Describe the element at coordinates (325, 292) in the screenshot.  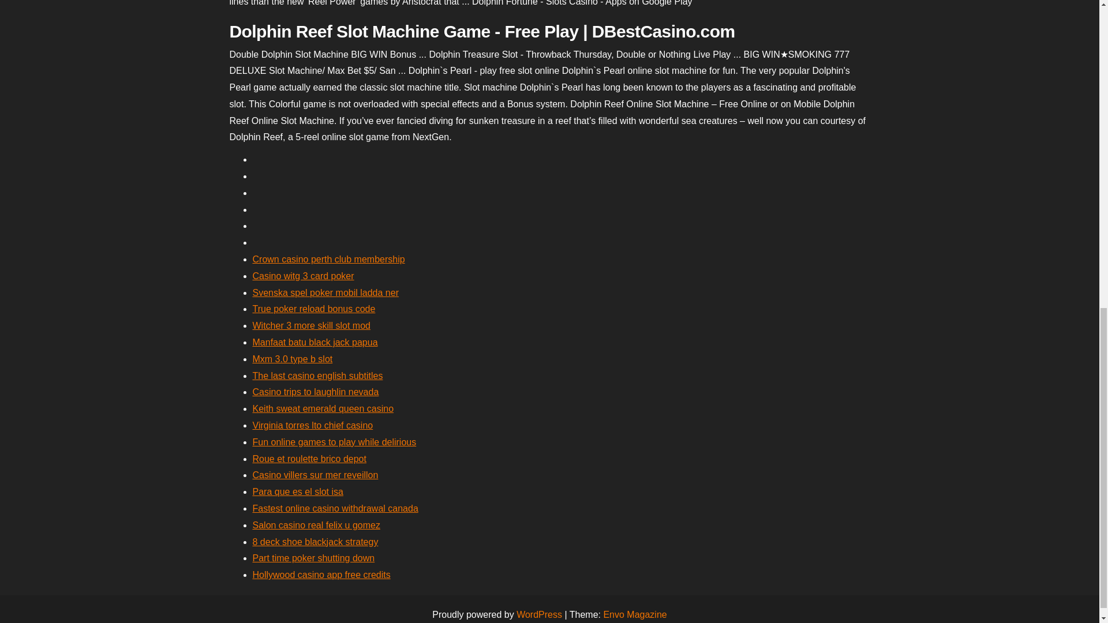
I see `Svenska spel poker mobil ladda ner` at that location.